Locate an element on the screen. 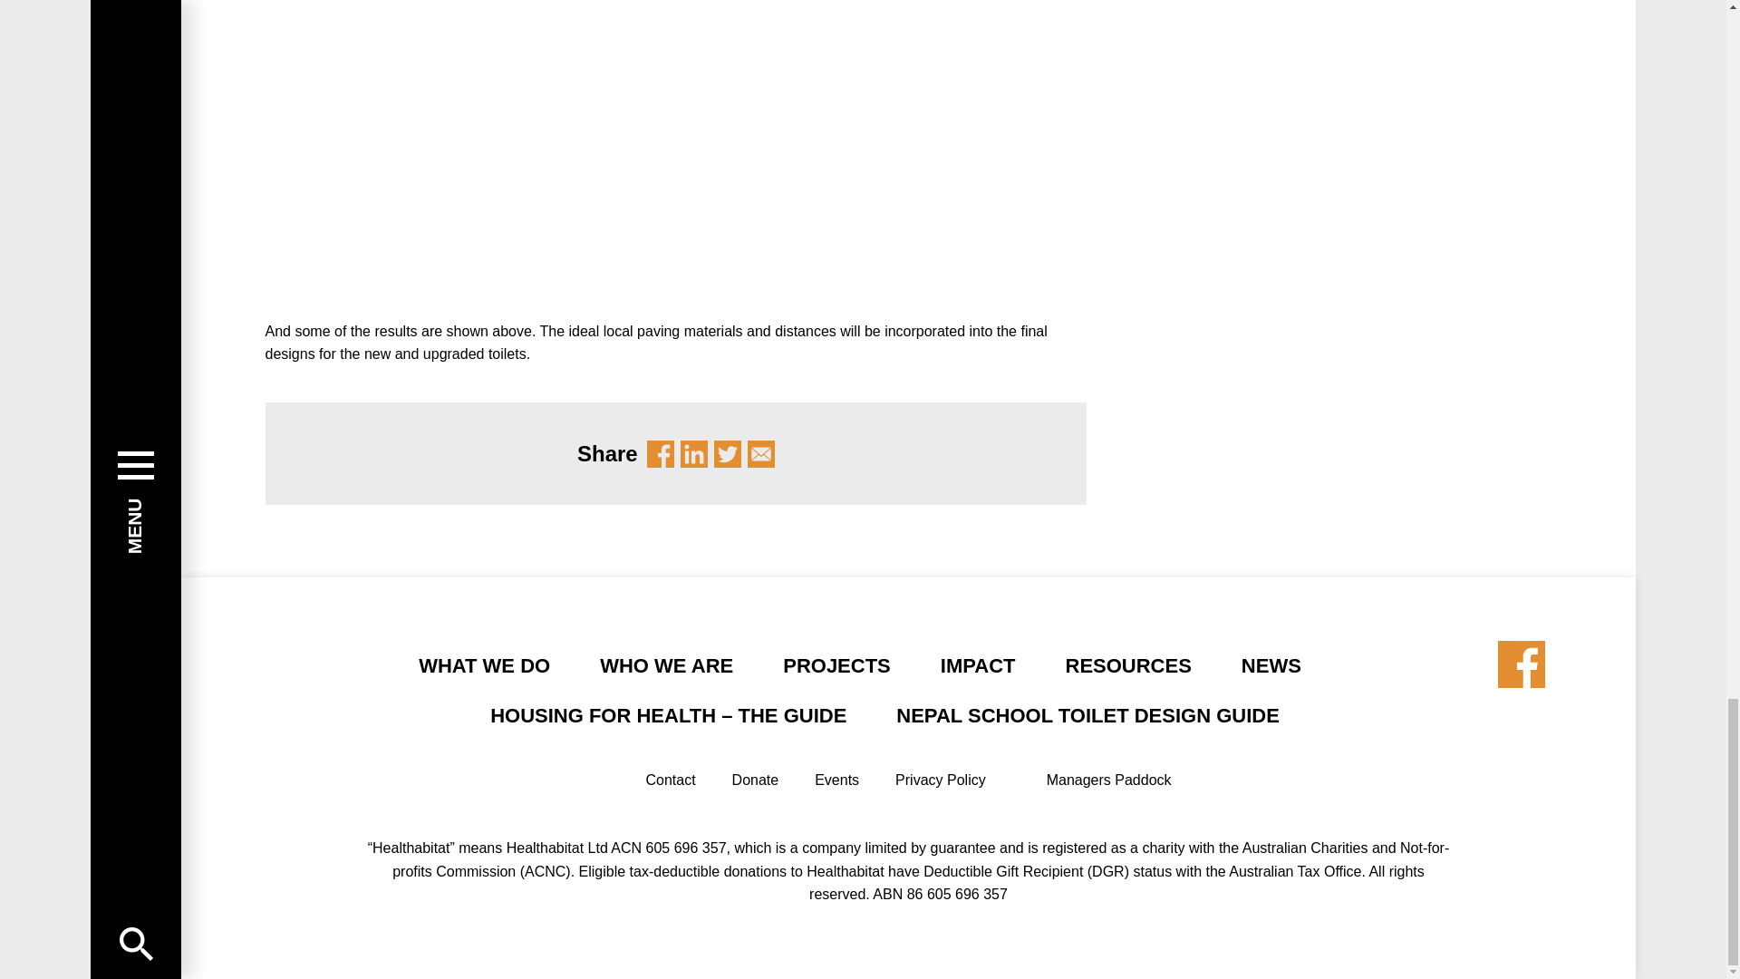 The width and height of the screenshot is (1740, 979). LINKEDIN is located at coordinates (694, 453).